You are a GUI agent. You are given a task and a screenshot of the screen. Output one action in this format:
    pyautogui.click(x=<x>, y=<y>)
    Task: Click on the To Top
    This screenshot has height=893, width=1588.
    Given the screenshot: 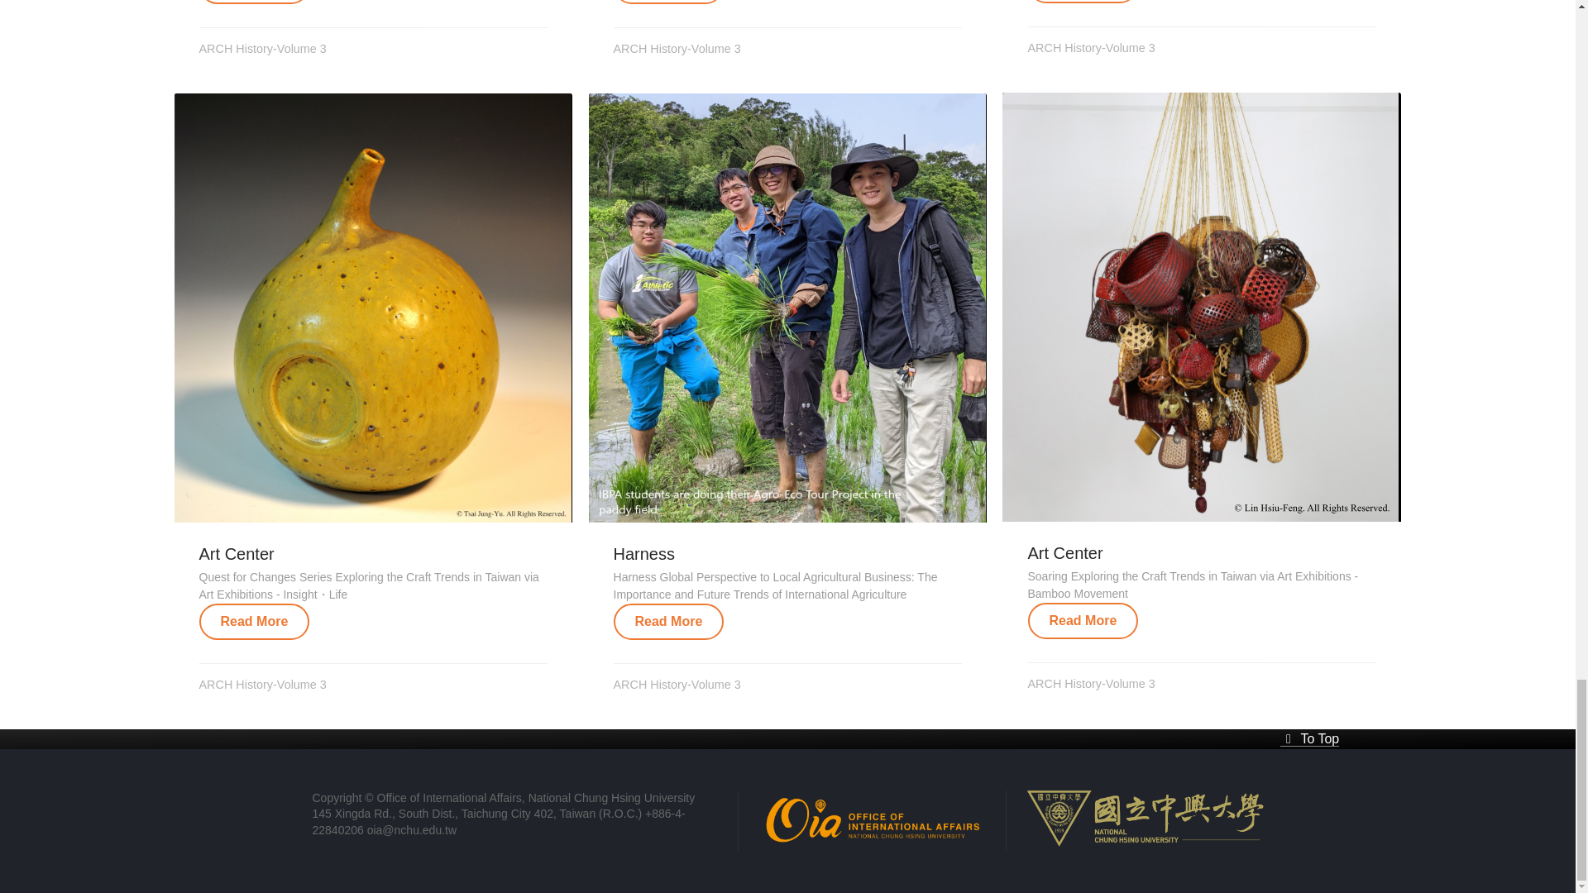 What is the action you would take?
    pyautogui.click(x=1310, y=738)
    